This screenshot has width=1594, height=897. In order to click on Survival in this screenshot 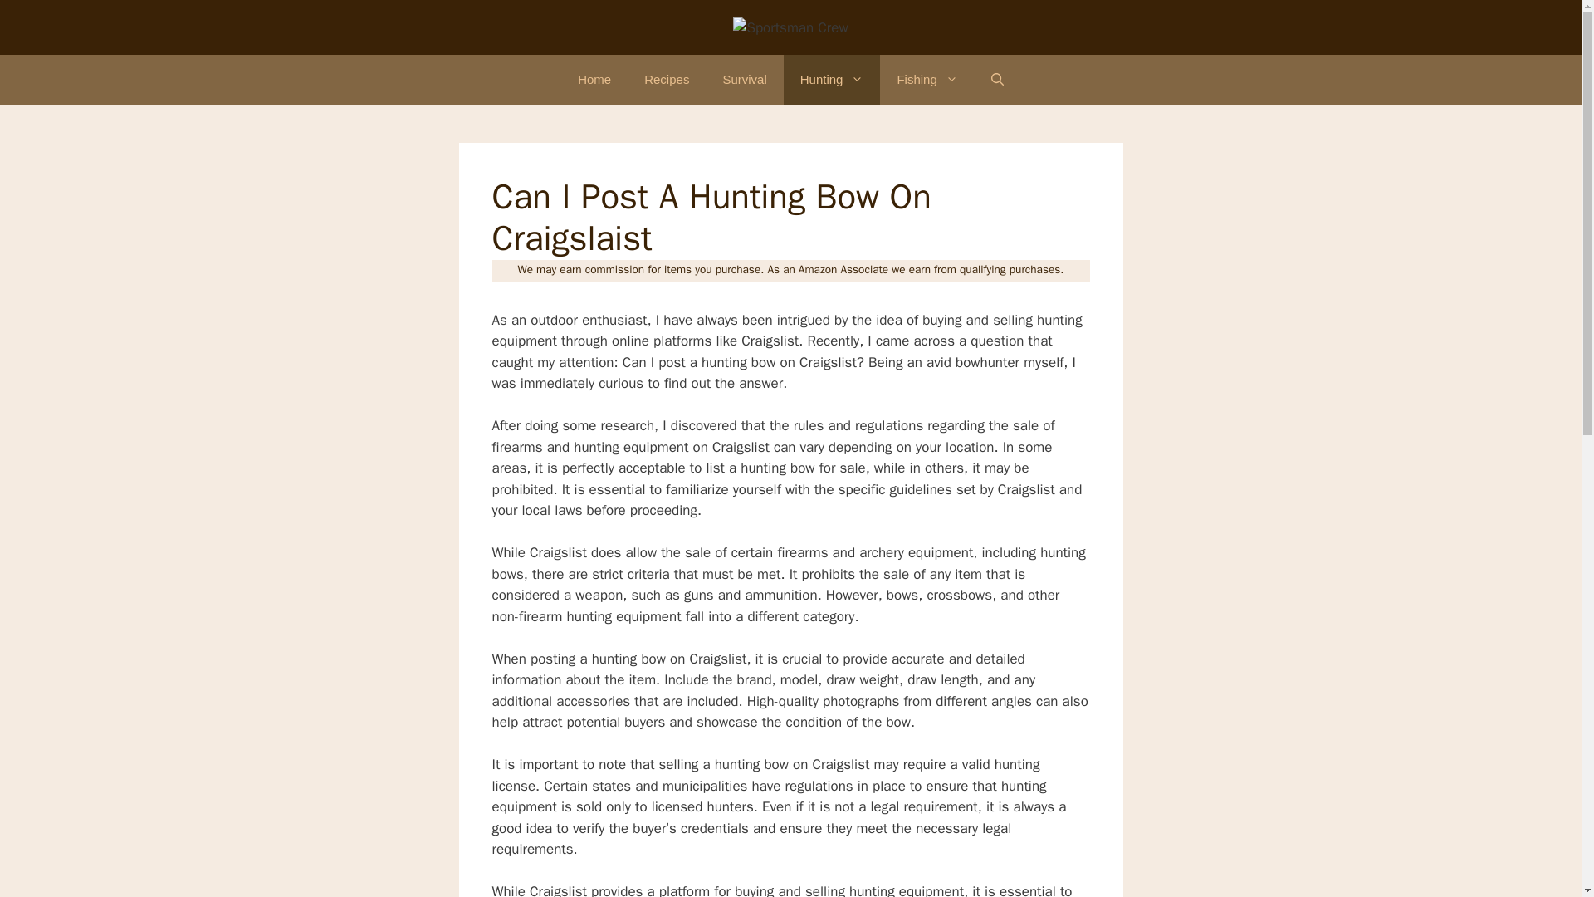, I will do `click(744, 80)`.